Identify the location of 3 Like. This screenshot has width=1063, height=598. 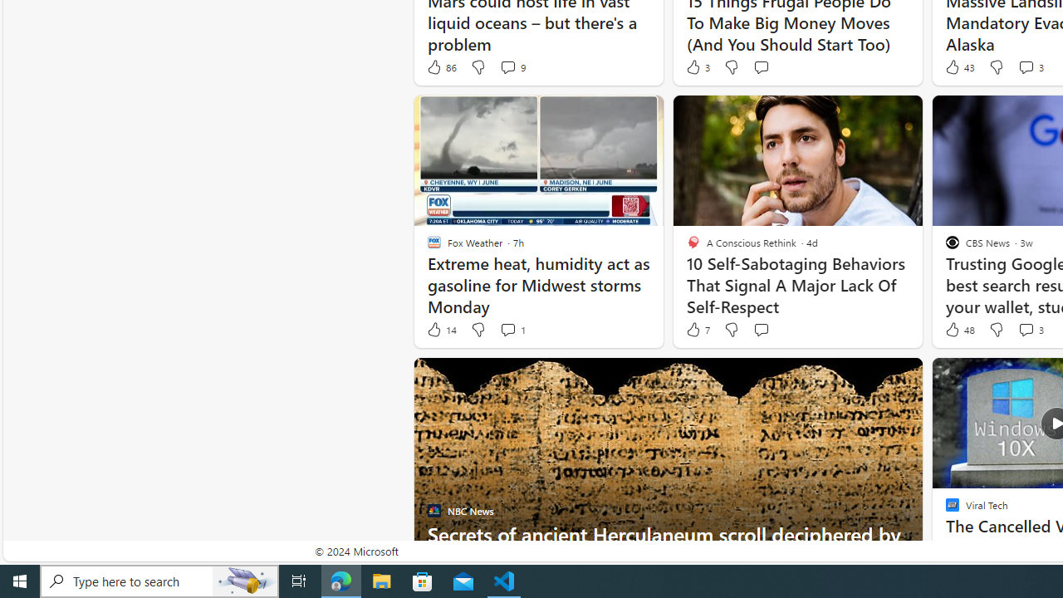
(697, 66).